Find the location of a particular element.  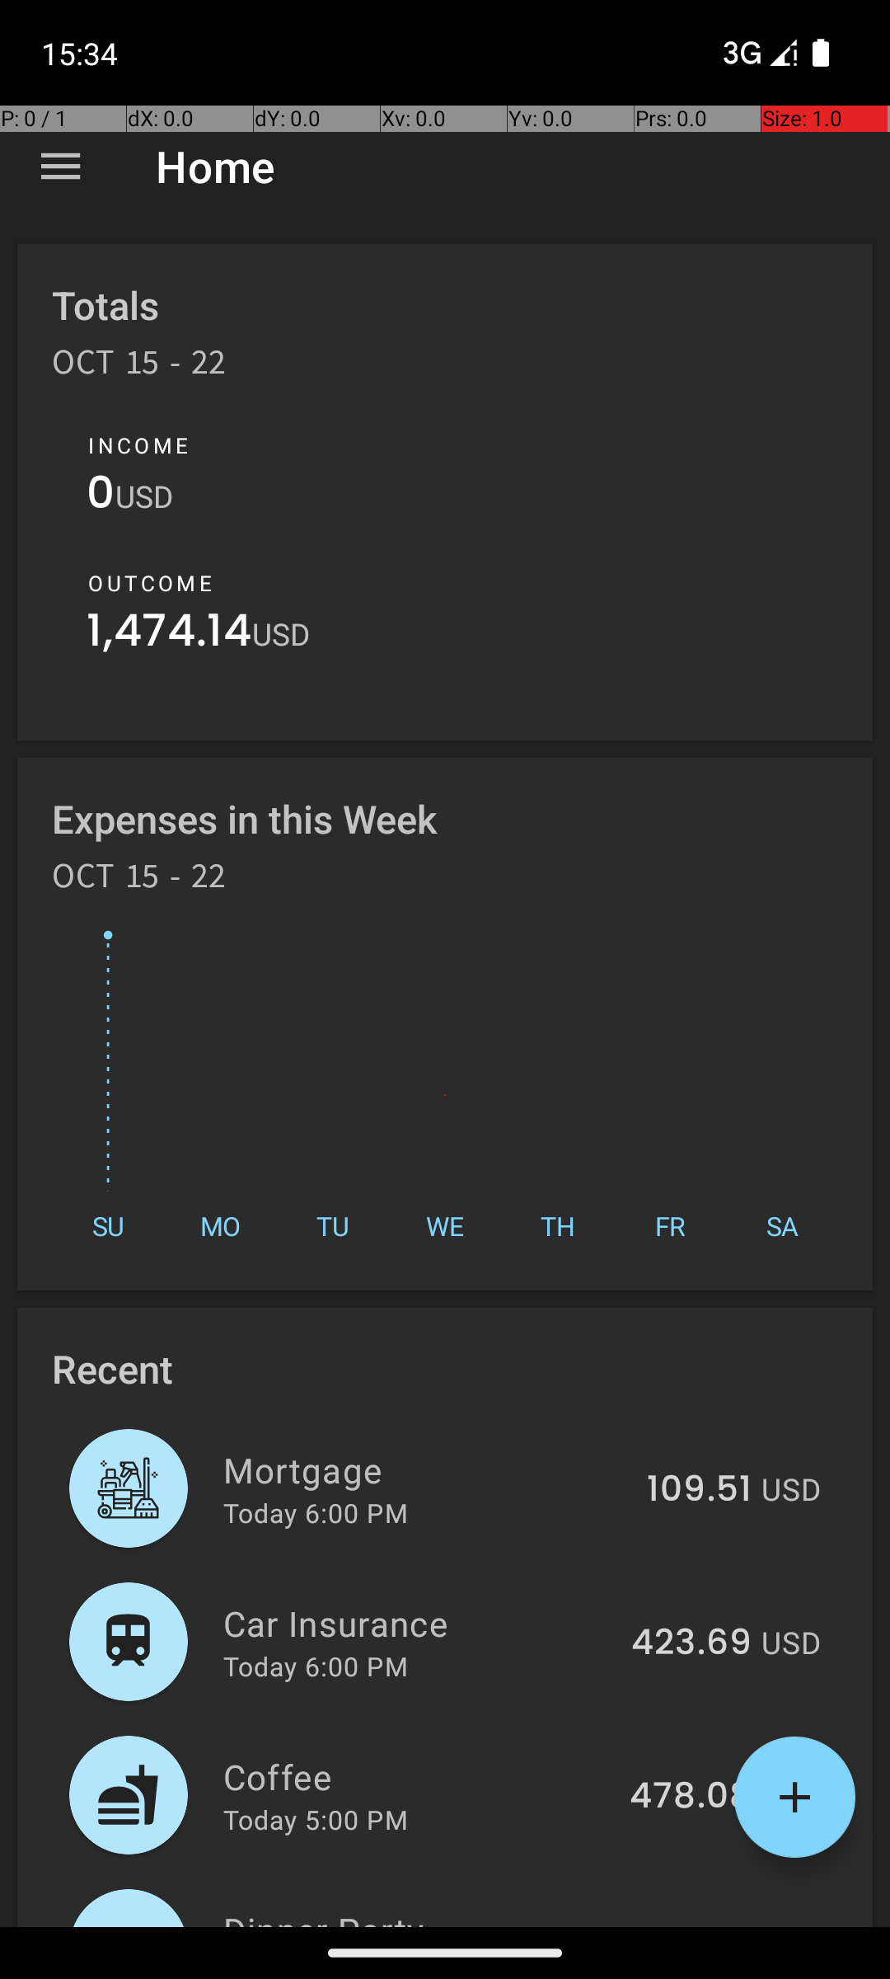

Mortgage is located at coordinates (425, 1469).